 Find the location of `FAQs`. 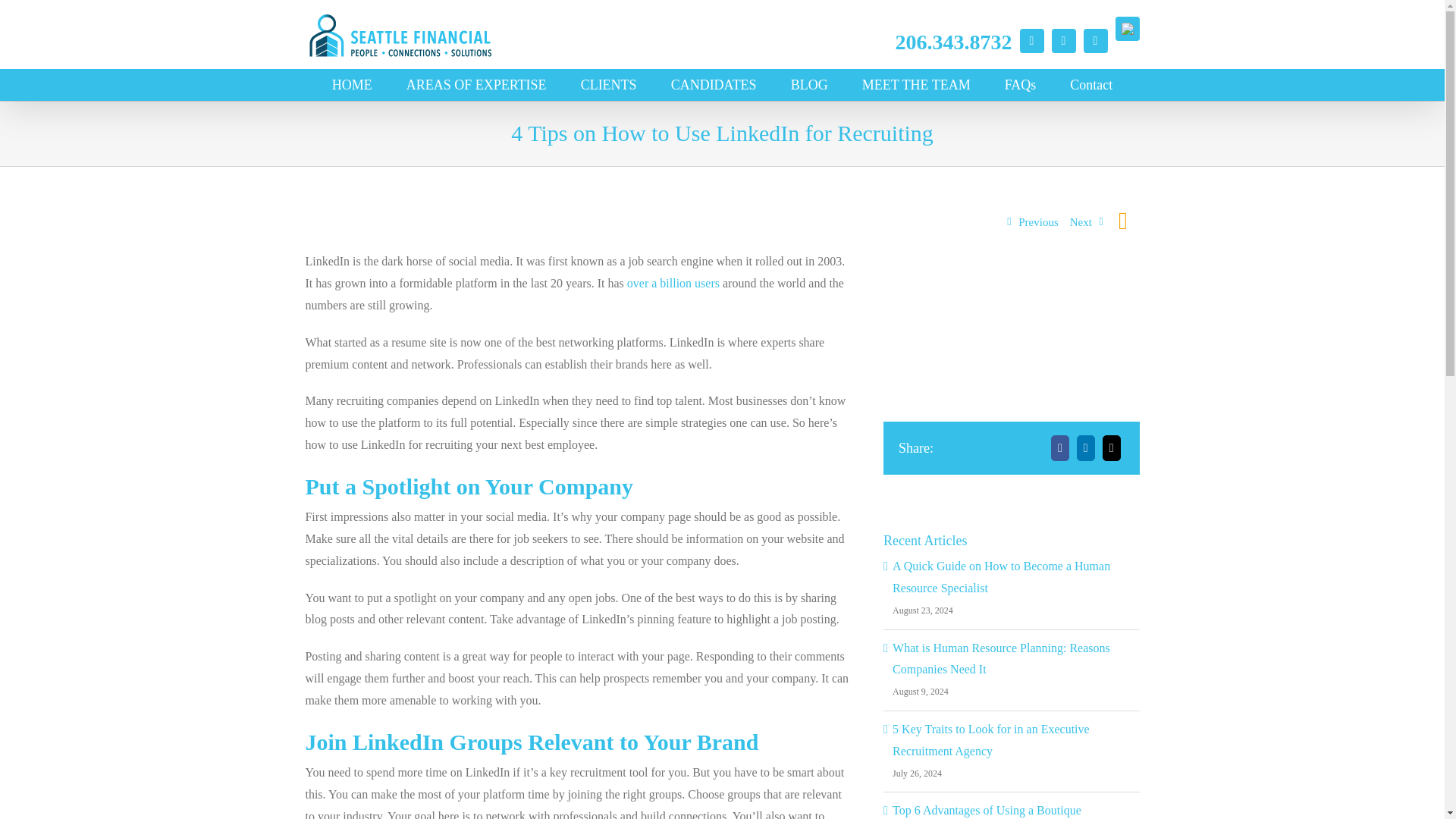

FAQs is located at coordinates (1021, 84).